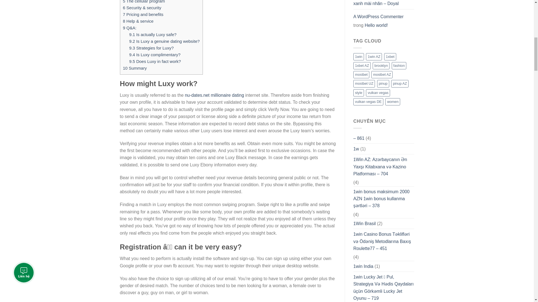 The width and height of the screenshot is (538, 302). What do you see at coordinates (164, 41) in the screenshot?
I see `9.2 Is Luxy a genuine dating website?` at bounding box center [164, 41].